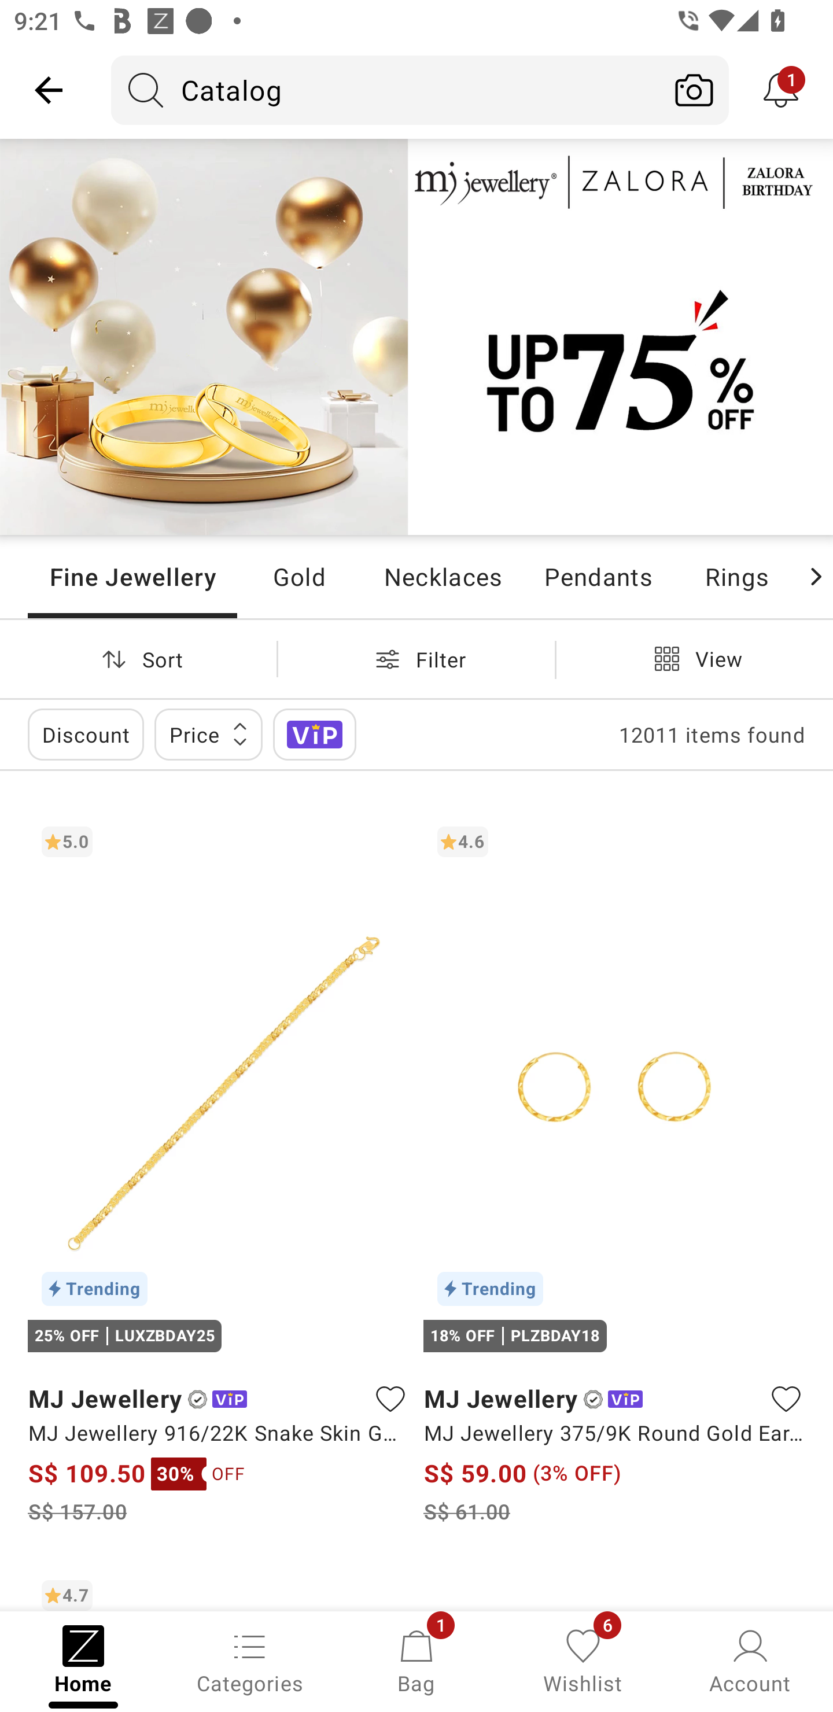 Image resolution: width=833 pixels, height=1712 pixels. What do you see at coordinates (208, 735) in the screenshot?
I see `Price` at bounding box center [208, 735].